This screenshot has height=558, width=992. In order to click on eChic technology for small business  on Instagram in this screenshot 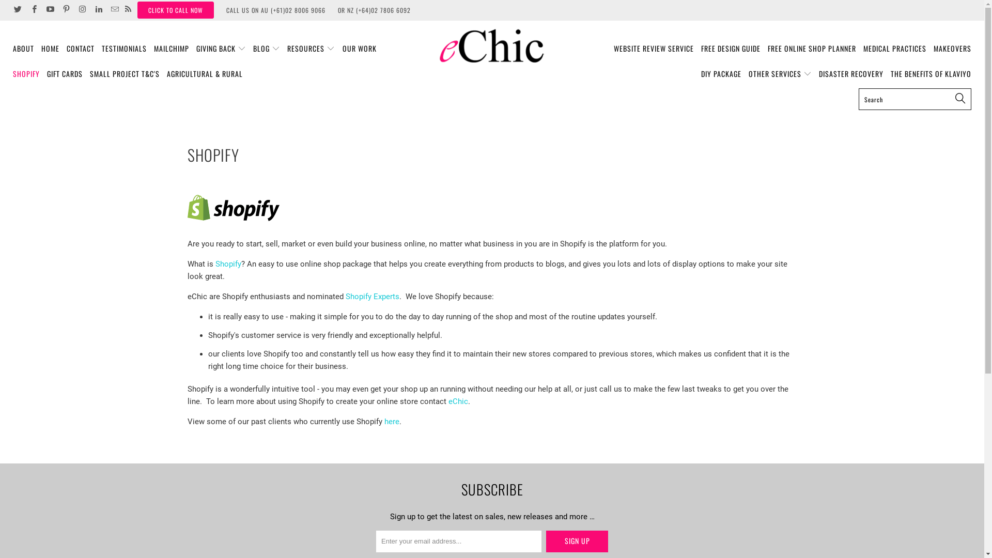, I will do `click(82, 10)`.